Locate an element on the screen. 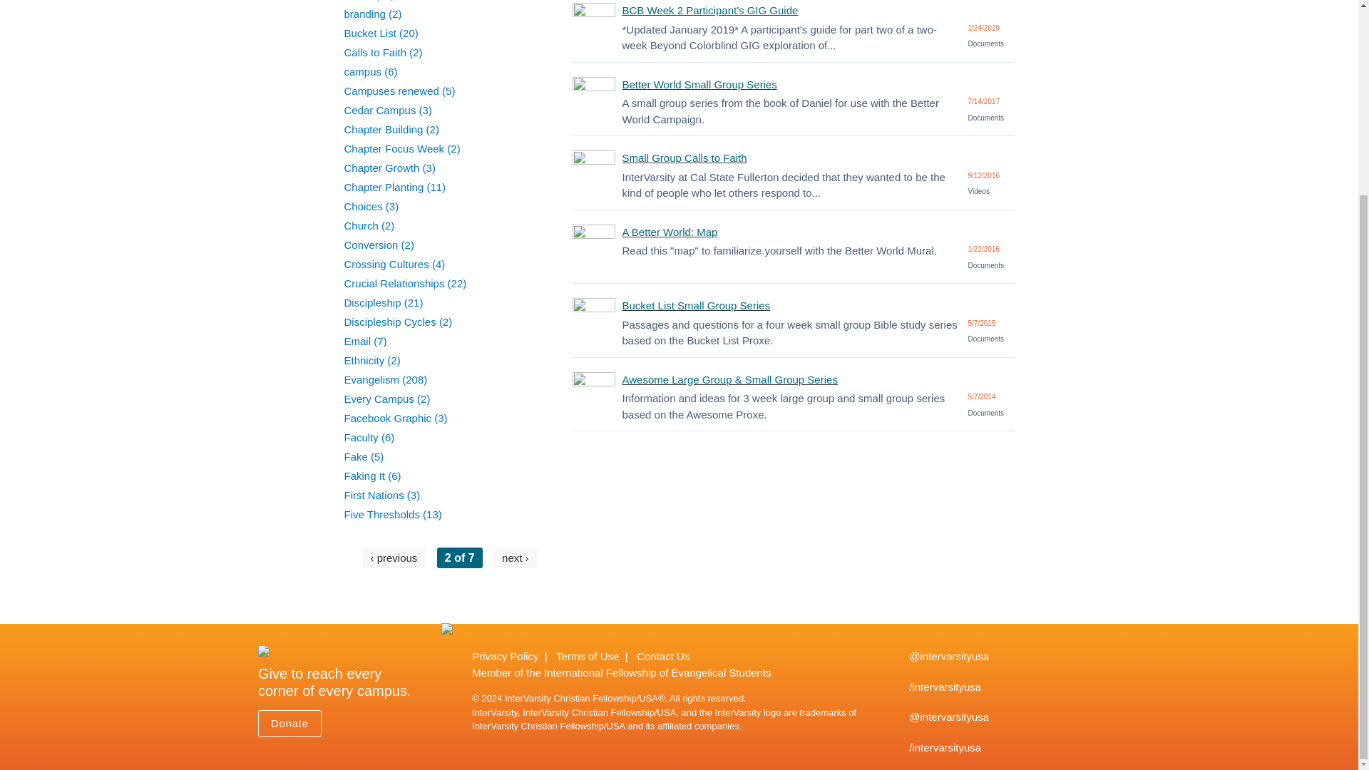 This screenshot has height=770, width=1369. Videos is located at coordinates (978, 191).